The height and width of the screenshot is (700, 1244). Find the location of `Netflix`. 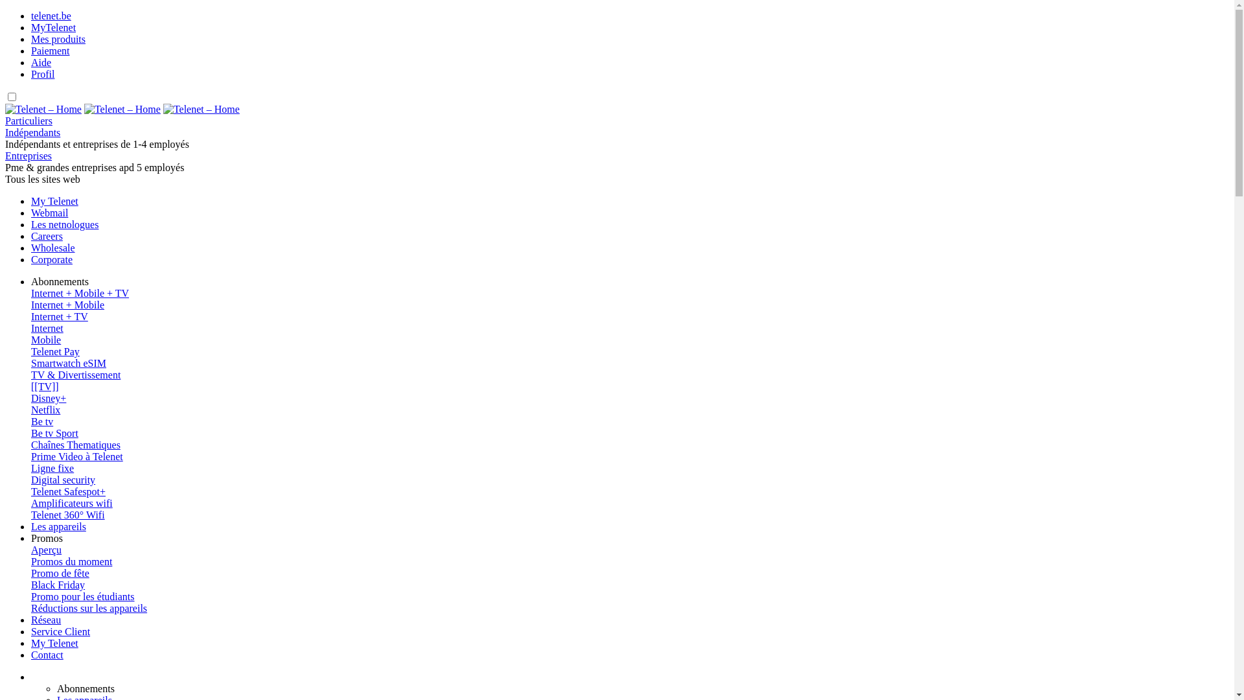

Netflix is located at coordinates (45, 410).